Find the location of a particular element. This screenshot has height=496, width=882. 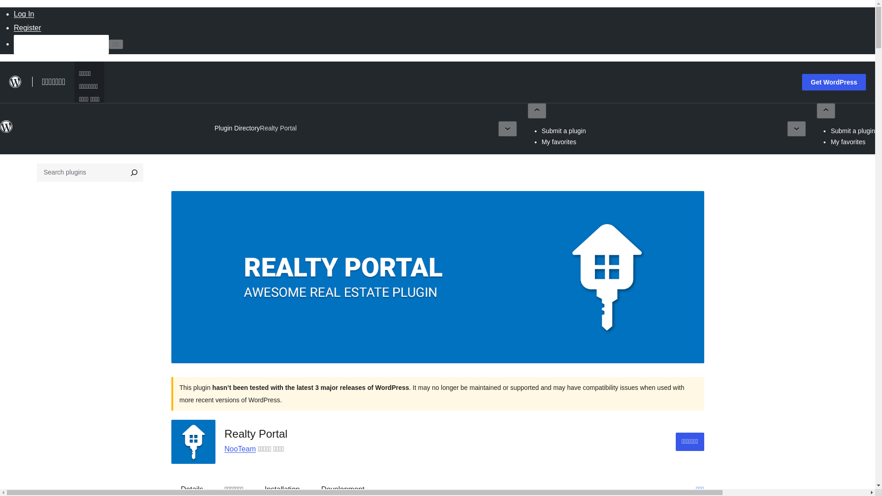

Register is located at coordinates (28, 28).